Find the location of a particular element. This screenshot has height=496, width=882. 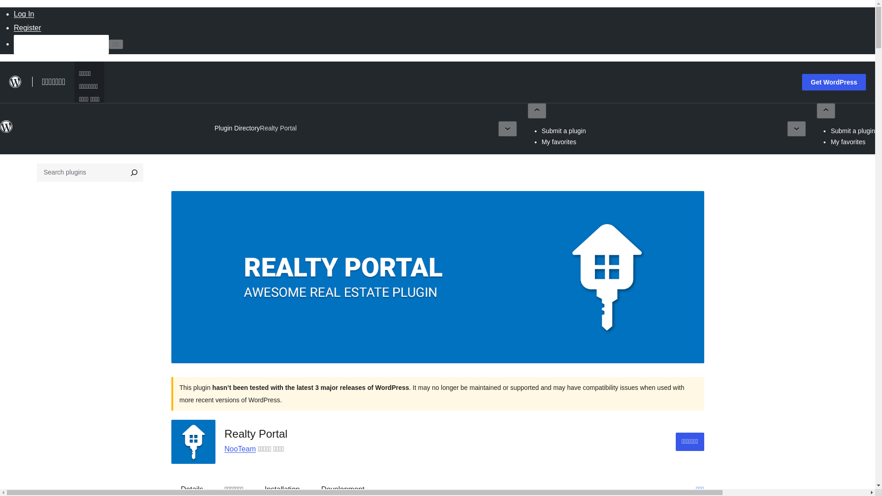

Register is located at coordinates (28, 28).